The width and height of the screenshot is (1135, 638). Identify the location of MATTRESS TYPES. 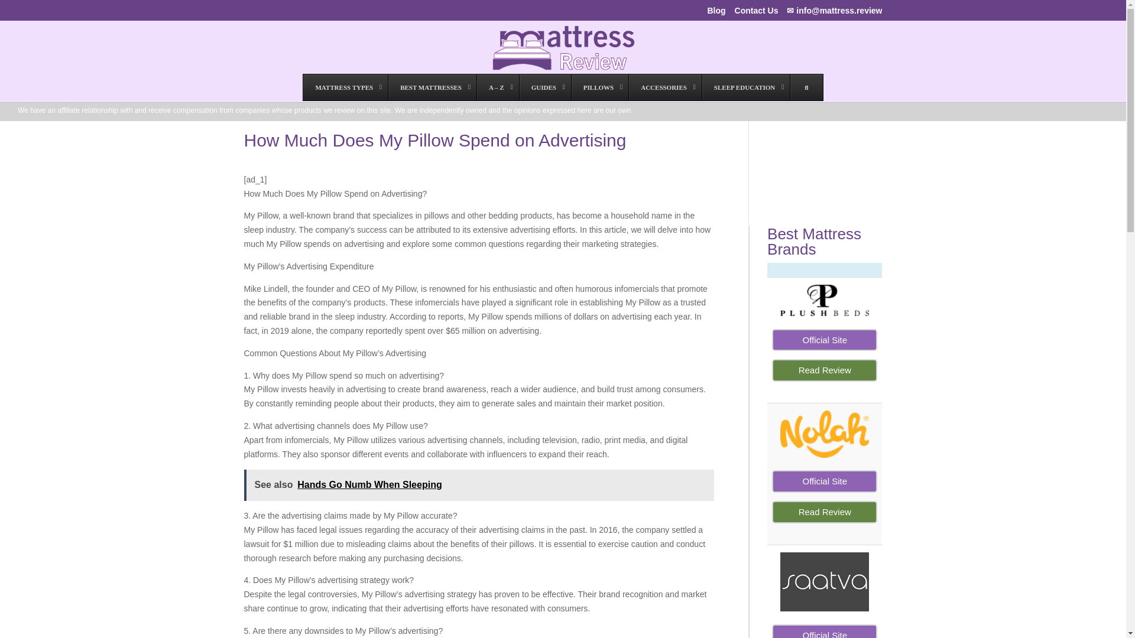
(345, 87).